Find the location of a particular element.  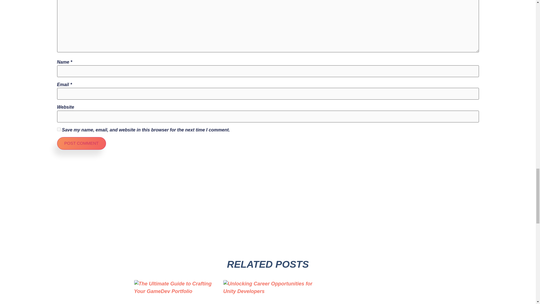

Post Comment is located at coordinates (81, 144).